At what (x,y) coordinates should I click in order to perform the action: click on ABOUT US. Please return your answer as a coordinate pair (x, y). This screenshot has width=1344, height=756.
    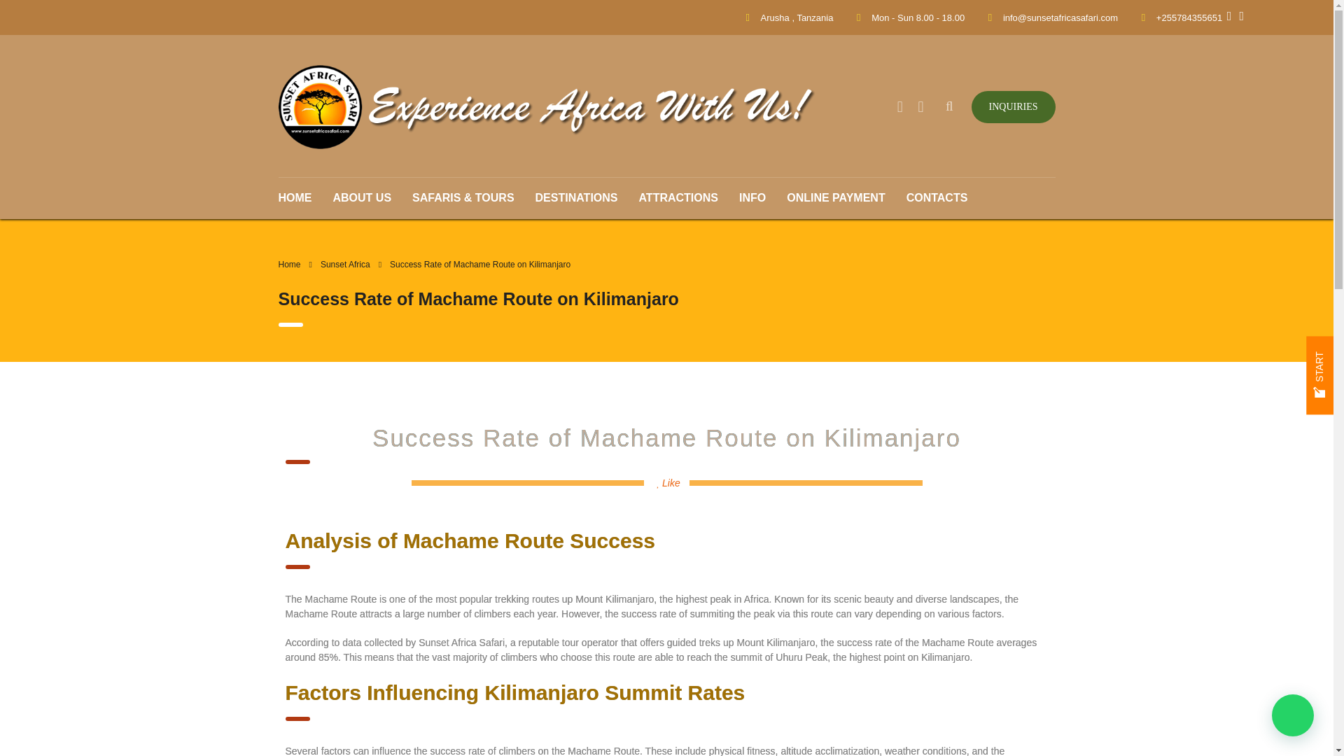
    Looking at the image, I should click on (362, 197).